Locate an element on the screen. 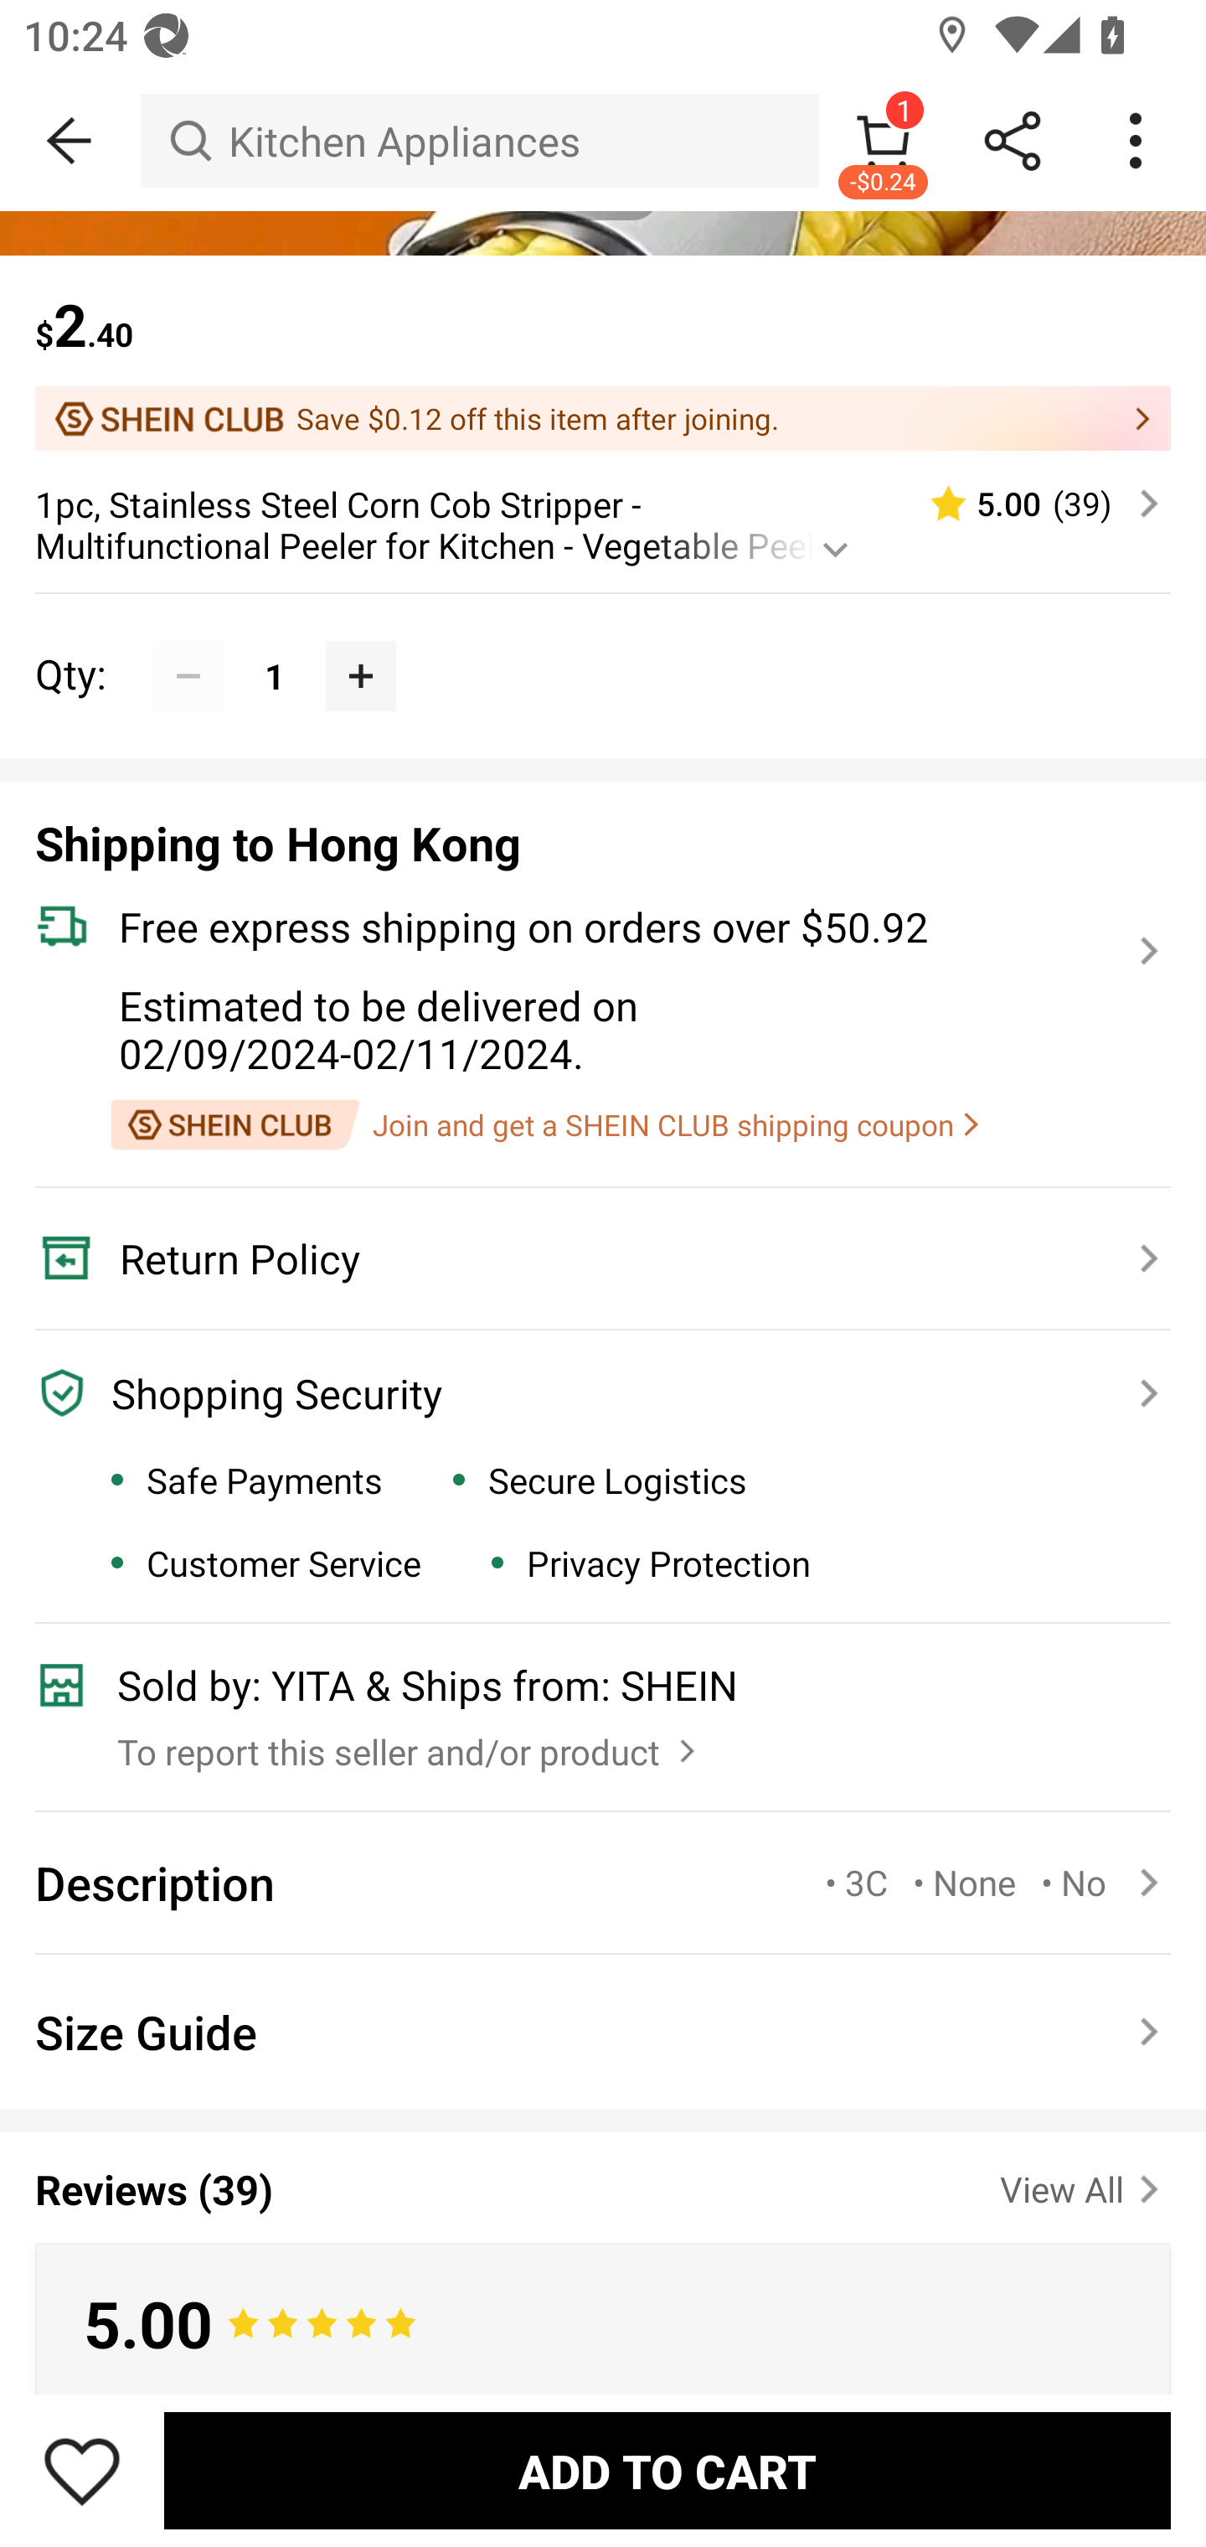 The height and width of the screenshot is (2547, 1206). 1 -$0.24 is located at coordinates (883, 141).